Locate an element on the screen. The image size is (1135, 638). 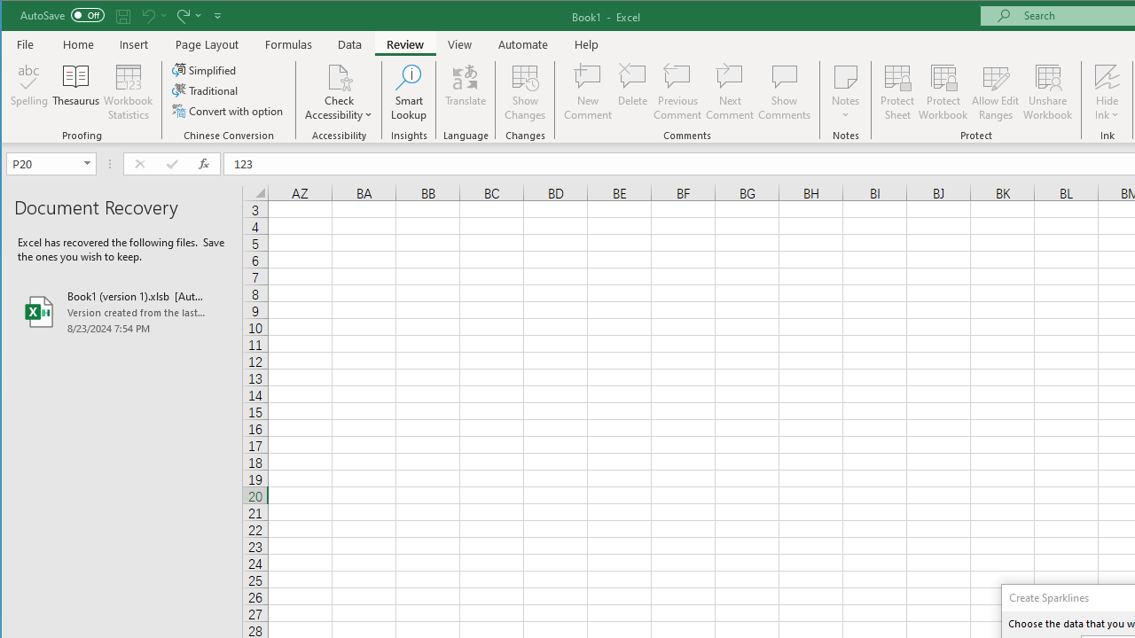
New Comment is located at coordinates (587, 92).